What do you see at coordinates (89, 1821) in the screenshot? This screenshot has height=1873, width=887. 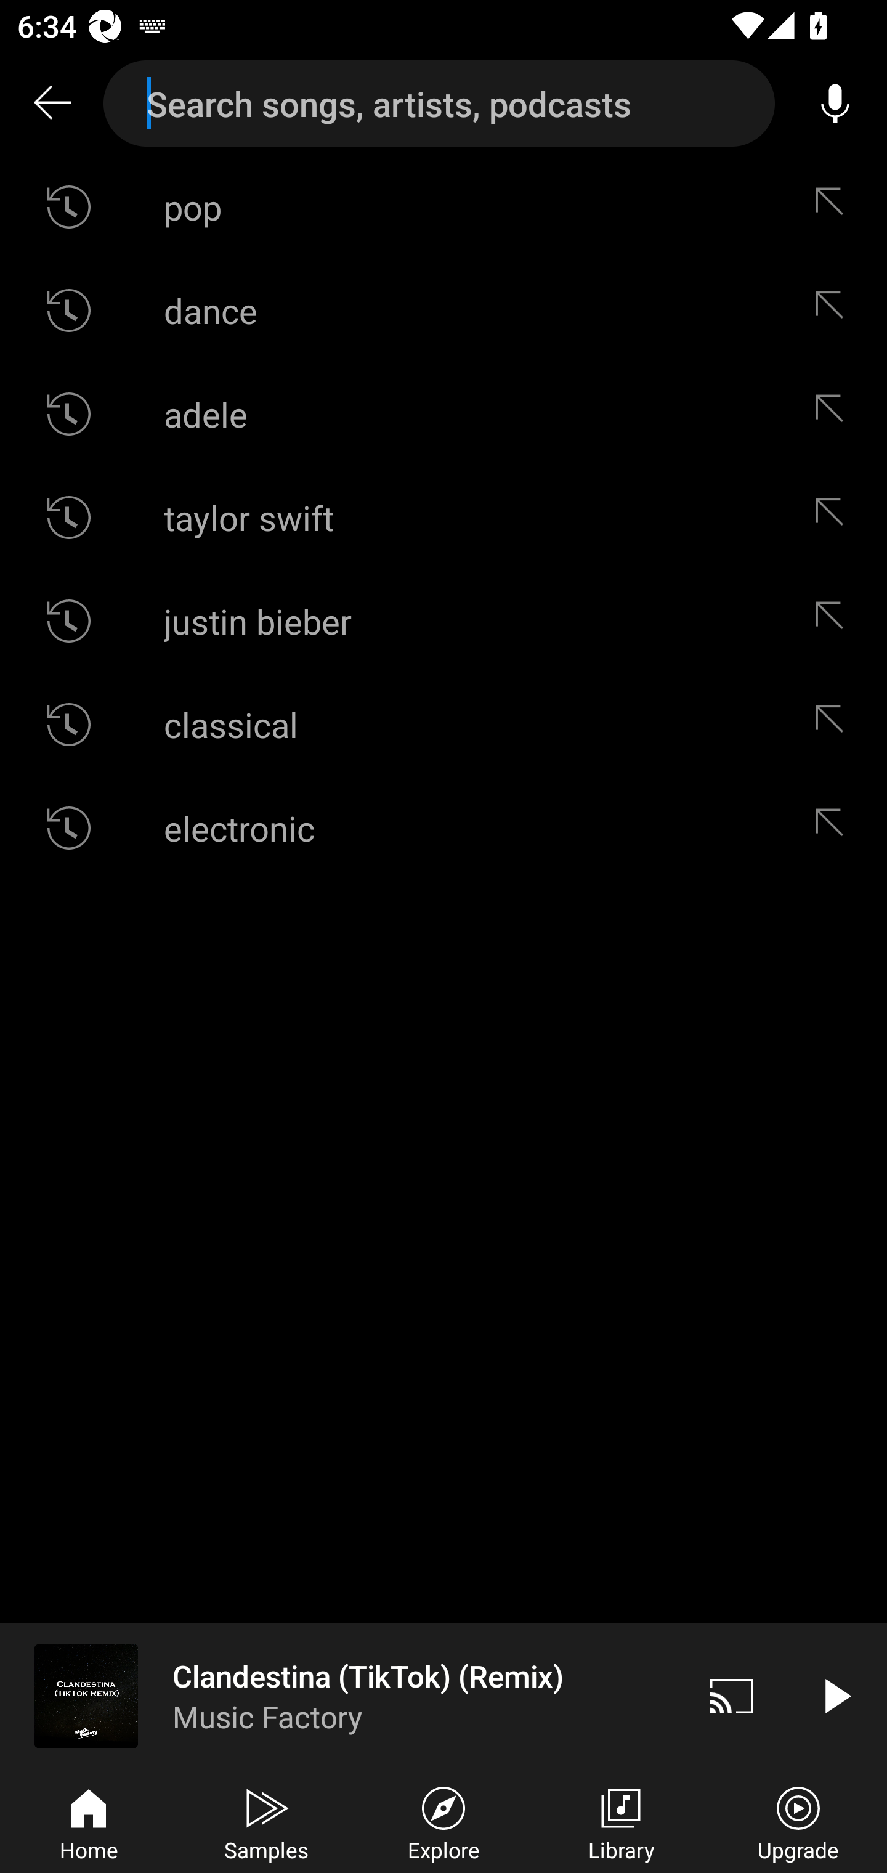 I see `Home` at bounding box center [89, 1821].